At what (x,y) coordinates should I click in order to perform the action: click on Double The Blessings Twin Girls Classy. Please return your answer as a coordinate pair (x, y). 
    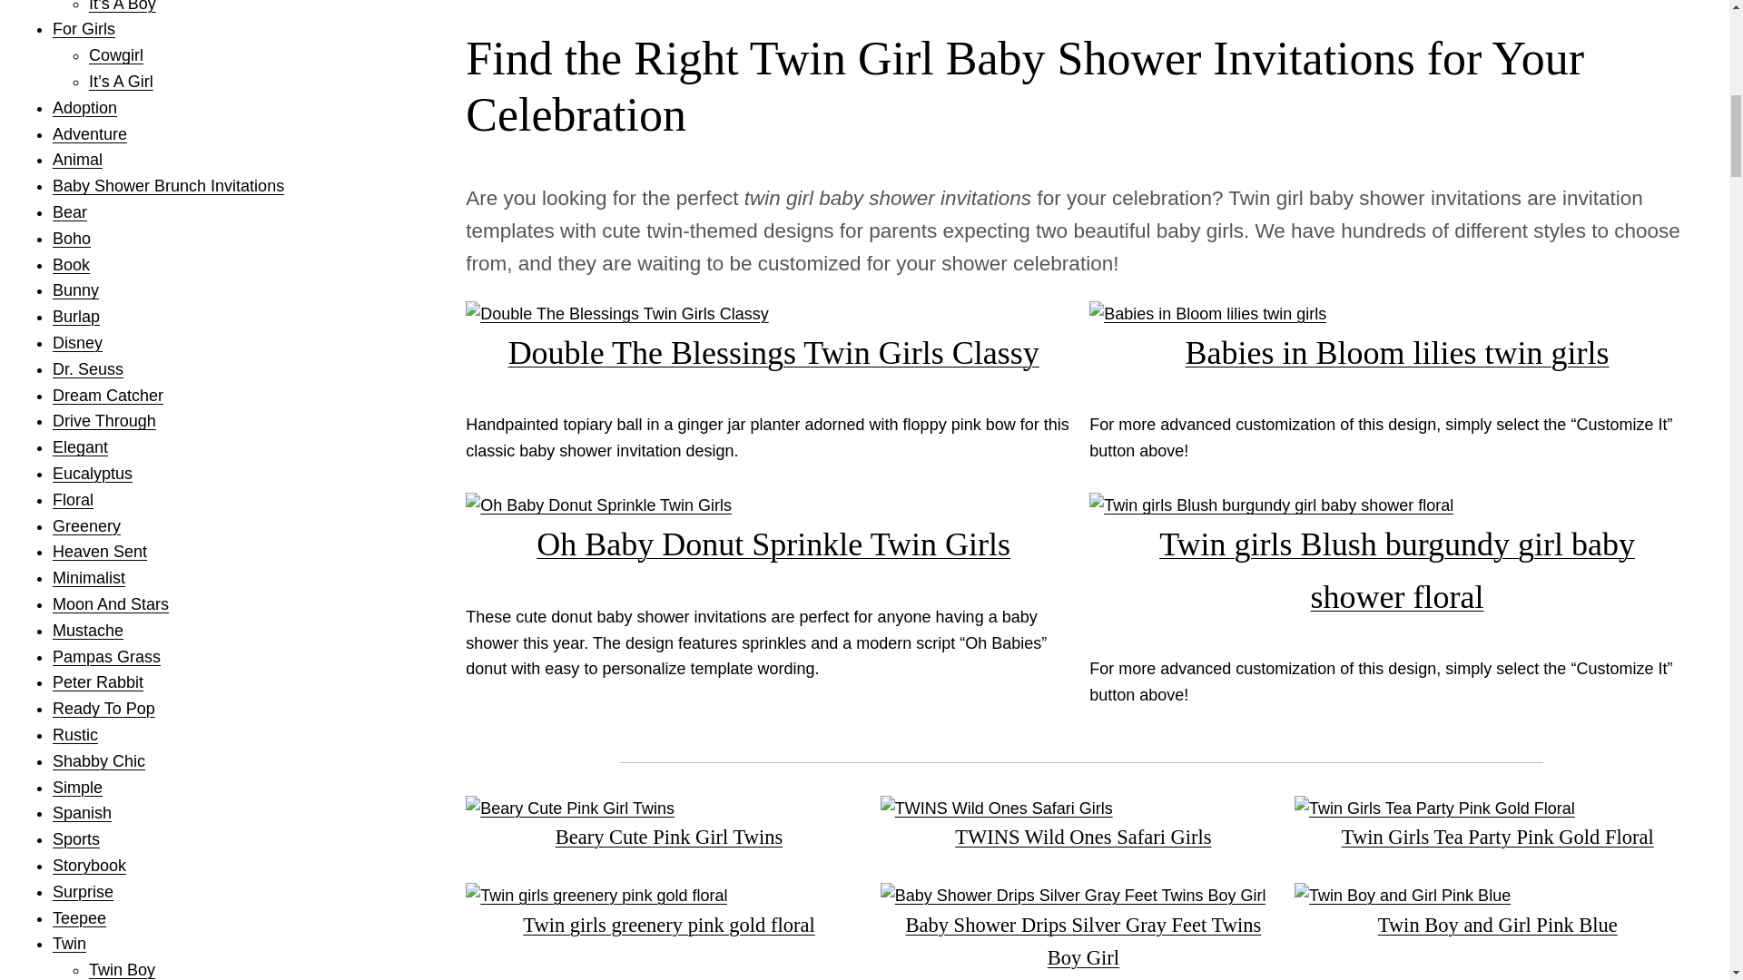
    Looking at the image, I should click on (773, 341).